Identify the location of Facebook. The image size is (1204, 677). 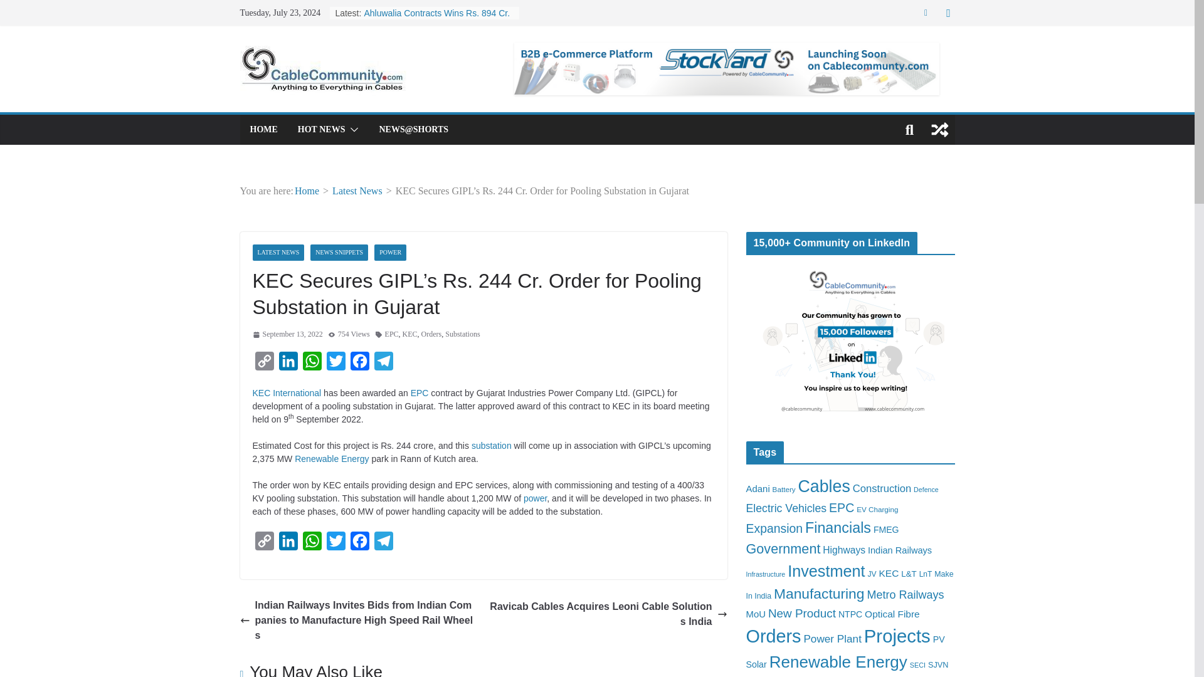
(359, 364).